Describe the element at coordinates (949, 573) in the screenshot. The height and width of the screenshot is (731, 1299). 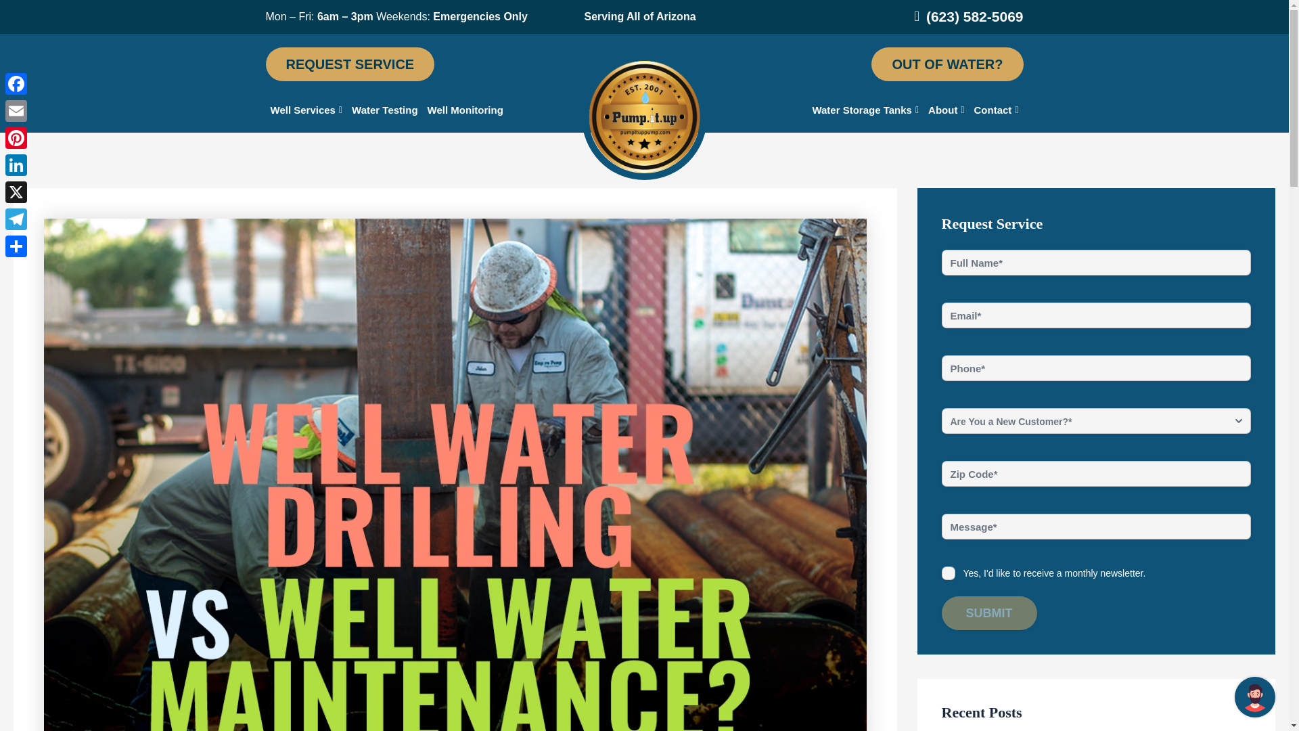
I see `1` at that location.